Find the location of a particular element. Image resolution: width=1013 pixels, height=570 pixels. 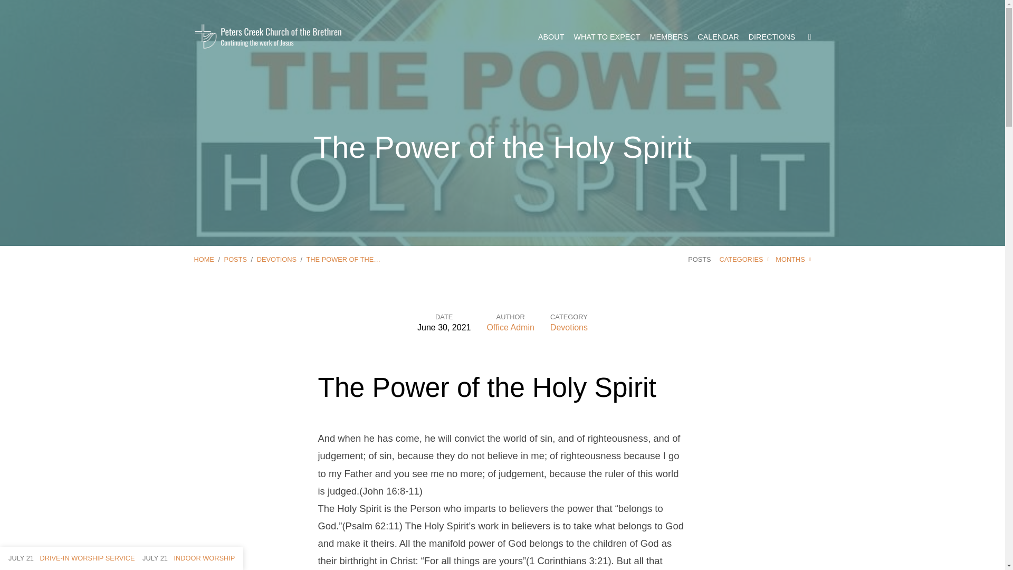

DEVOTIONS is located at coordinates (276, 259).